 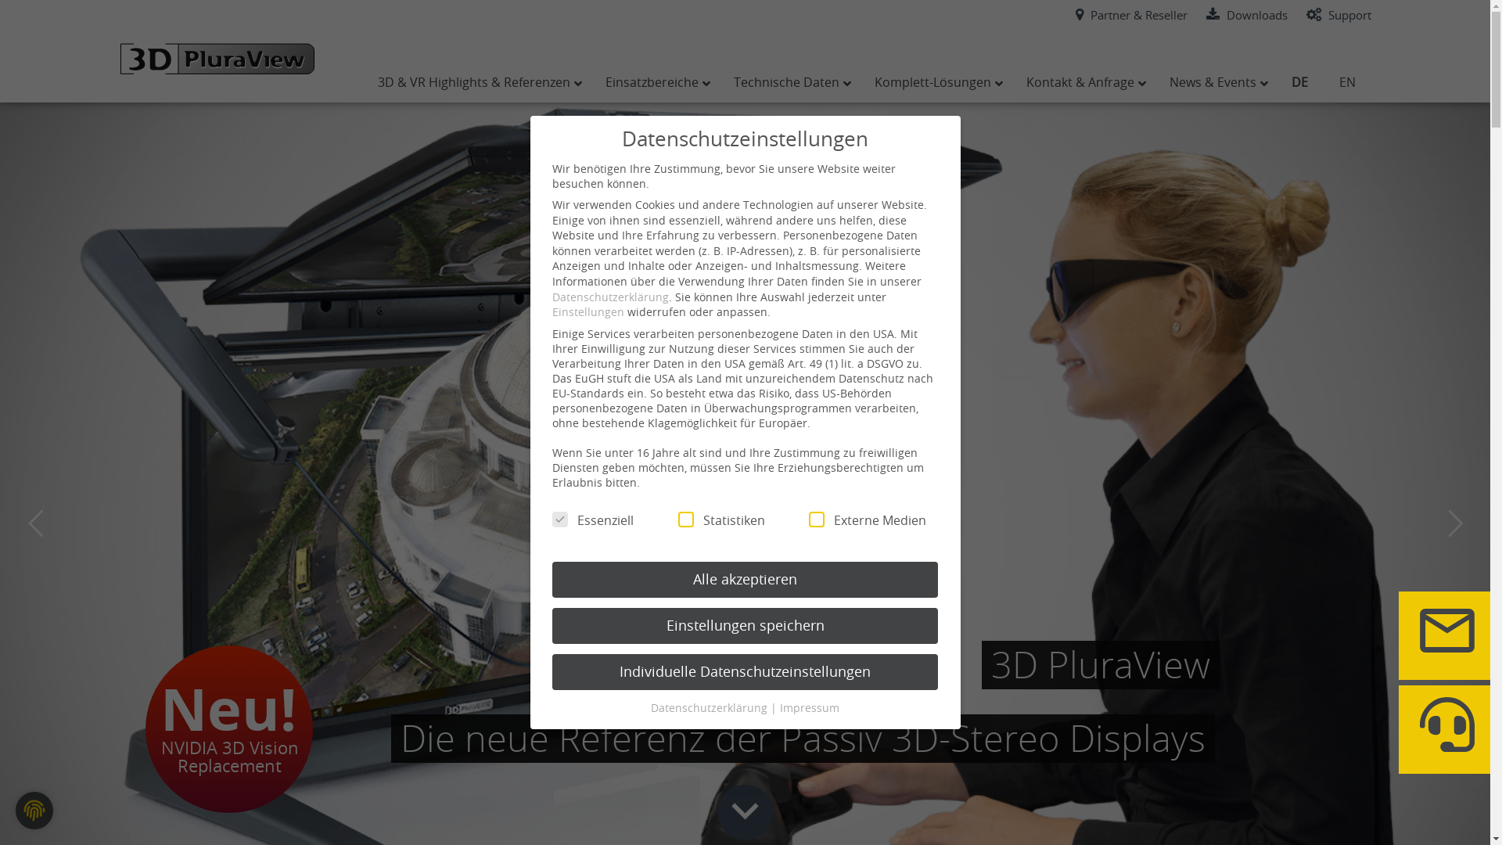 What do you see at coordinates (654, 83) in the screenshot?
I see `Einsatzbereiche` at bounding box center [654, 83].